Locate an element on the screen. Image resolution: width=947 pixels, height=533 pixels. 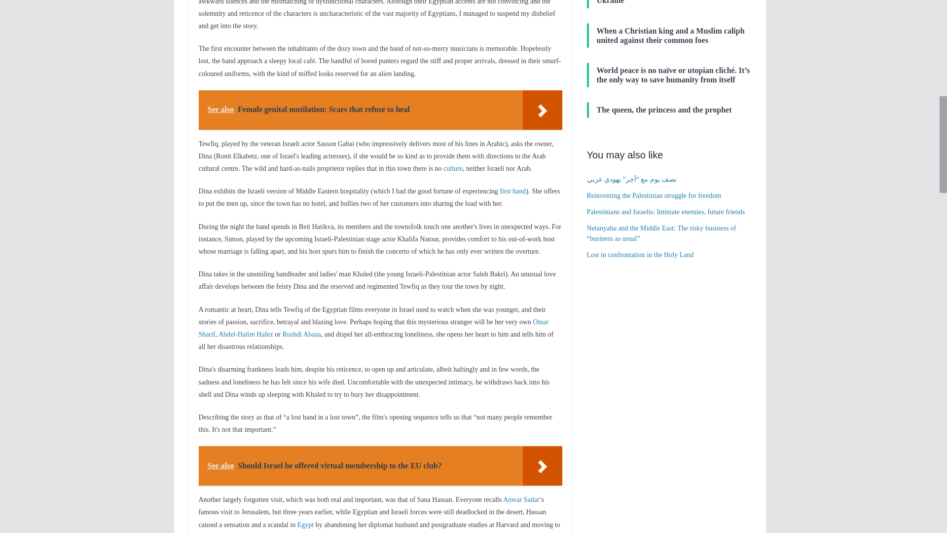
Posts tagged with Egypt is located at coordinates (305, 525).